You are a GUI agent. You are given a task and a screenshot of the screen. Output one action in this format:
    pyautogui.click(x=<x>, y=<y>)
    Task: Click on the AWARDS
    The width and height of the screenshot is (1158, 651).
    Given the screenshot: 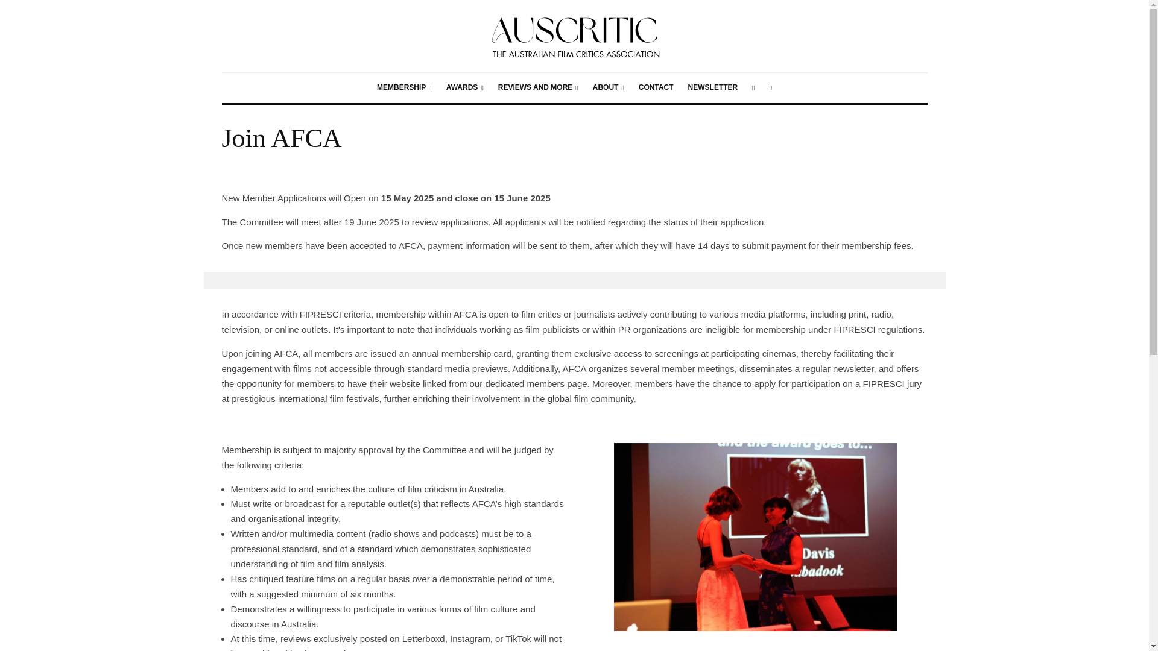 What is the action you would take?
    pyautogui.click(x=464, y=87)
    